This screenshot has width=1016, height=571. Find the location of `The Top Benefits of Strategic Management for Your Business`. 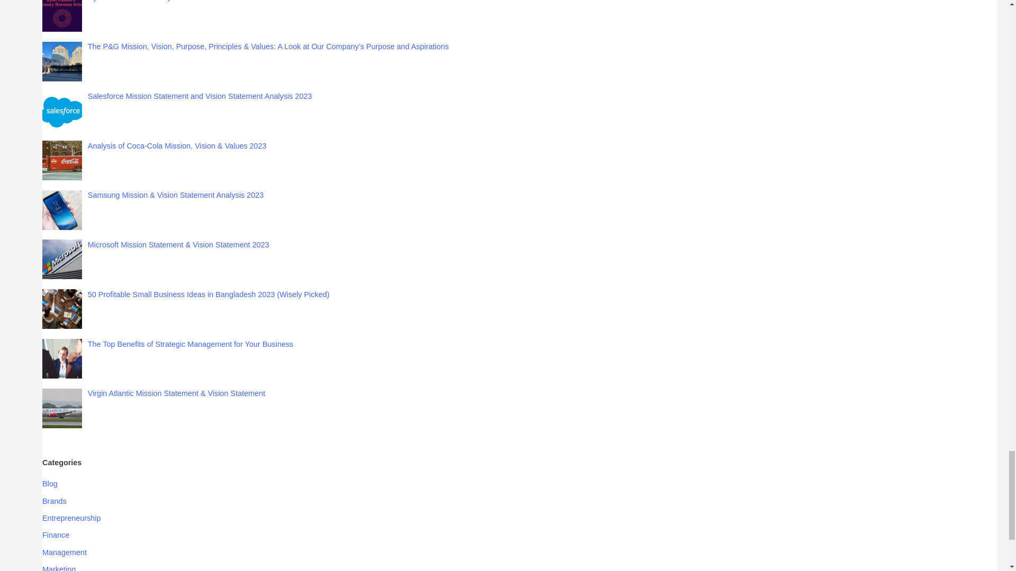

The Top Benefits of Strategic Management for Your Business is located at coordinates (190, 344).